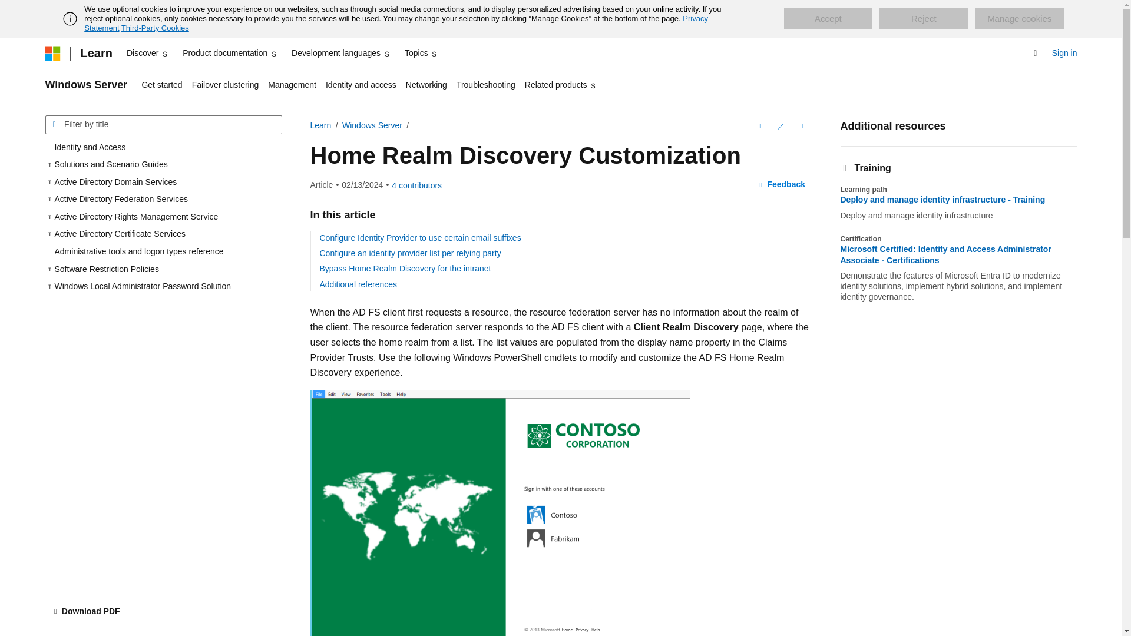 This screenshot has width=1131, height=636. I want to click on Edit This Document, so click(780, 126).